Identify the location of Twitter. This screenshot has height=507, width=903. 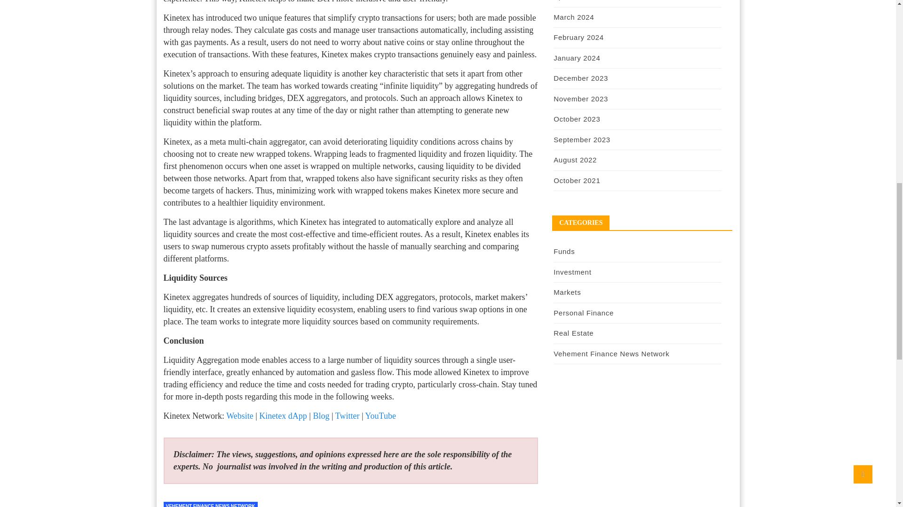
(347, 416).